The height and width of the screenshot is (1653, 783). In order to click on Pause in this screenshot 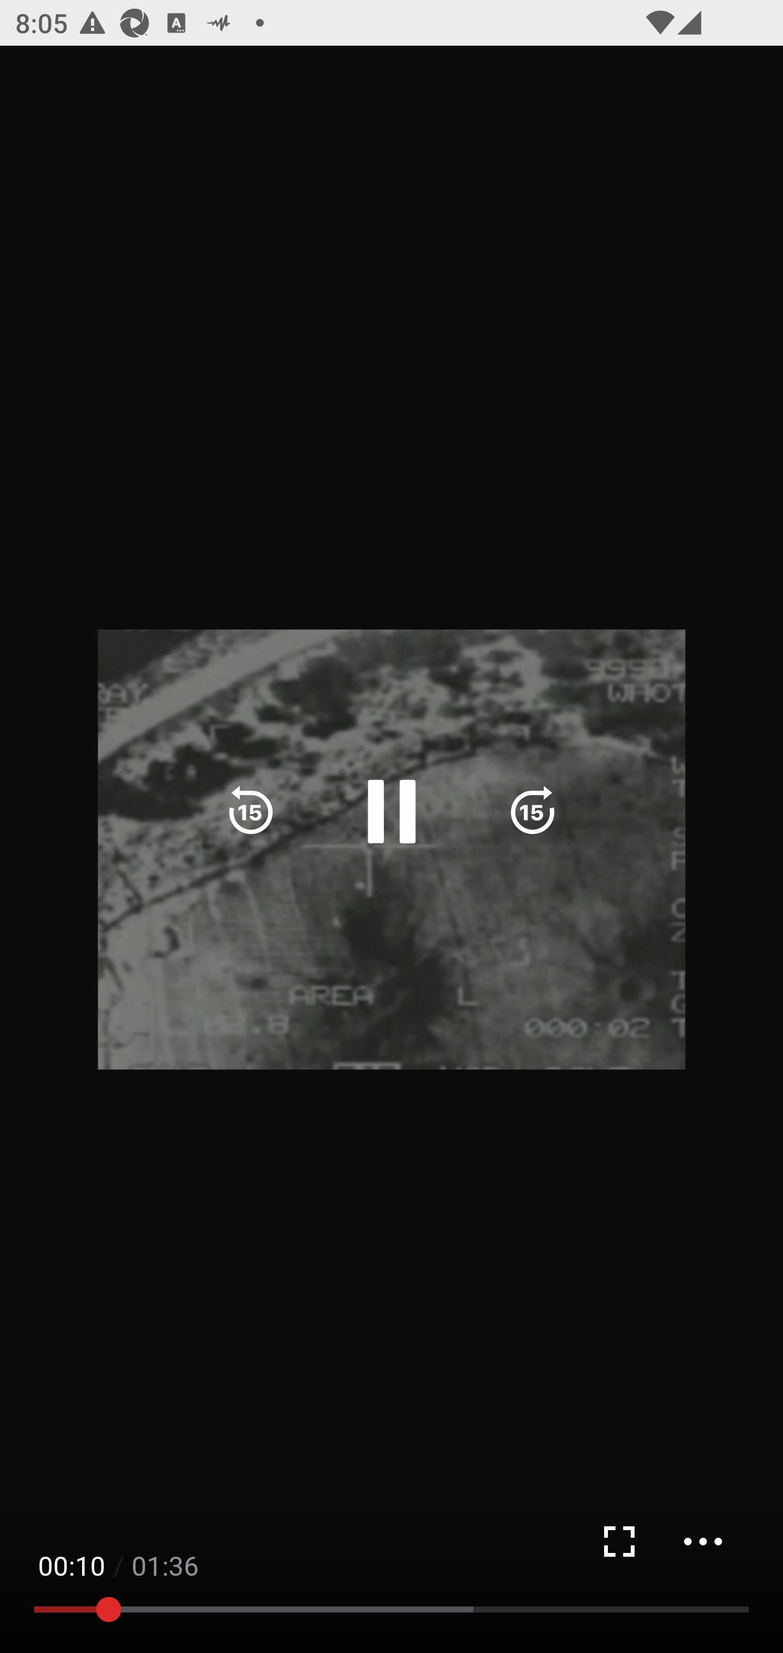, I will do `click(391, 811)`.